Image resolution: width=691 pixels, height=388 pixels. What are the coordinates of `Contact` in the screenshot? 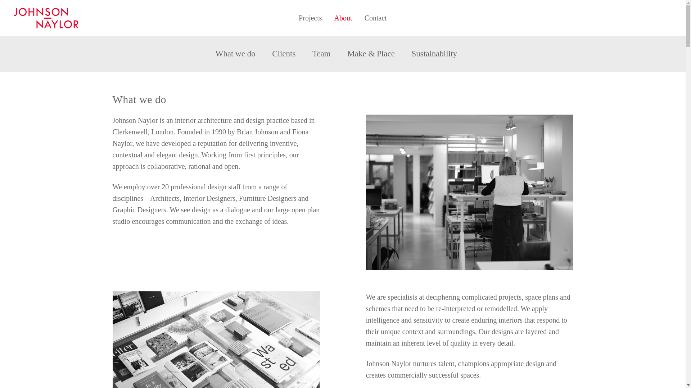 It's located at (352, 297).